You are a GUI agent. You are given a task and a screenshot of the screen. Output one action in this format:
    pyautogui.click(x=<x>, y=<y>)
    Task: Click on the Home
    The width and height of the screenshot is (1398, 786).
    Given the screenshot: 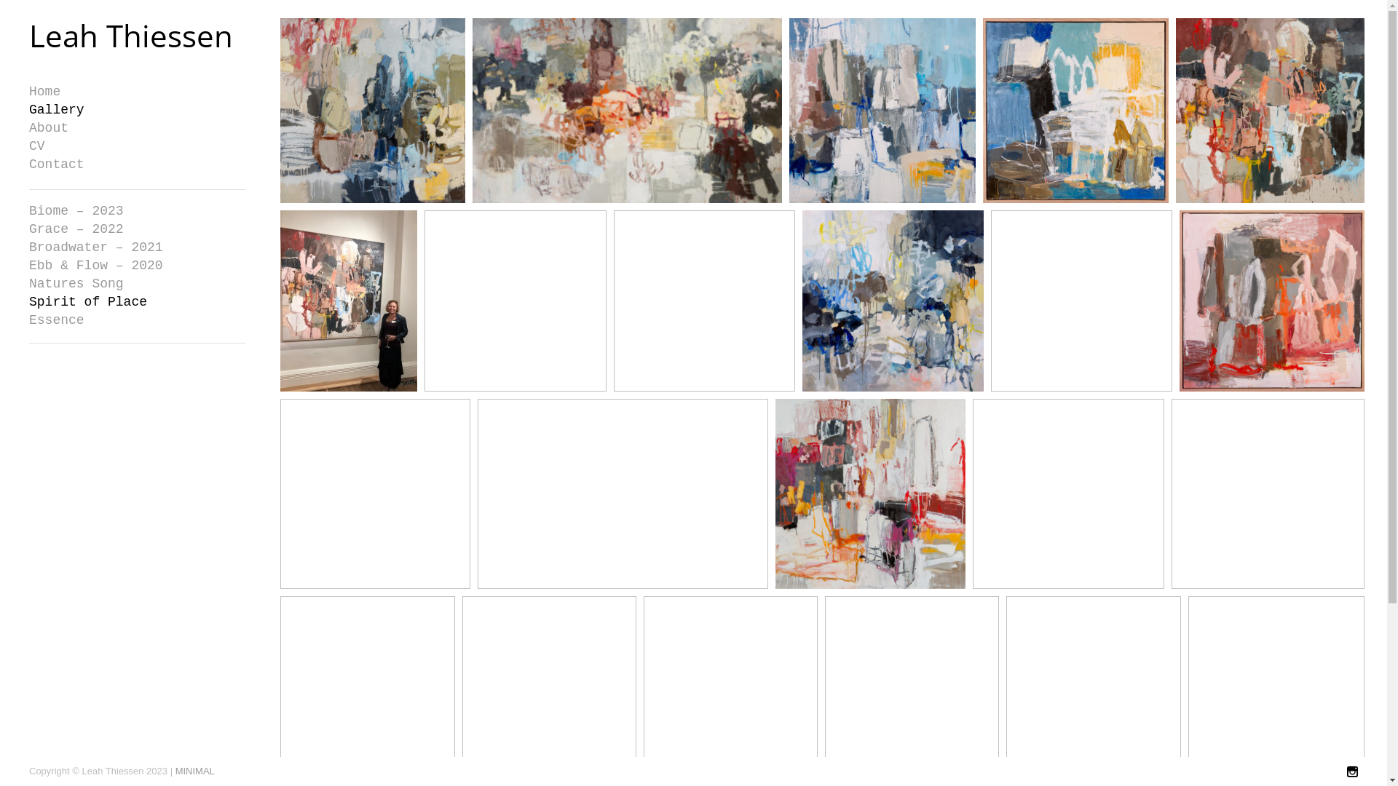 What is the action you would take?
    pyautogui.click(x=137, y=92)
    